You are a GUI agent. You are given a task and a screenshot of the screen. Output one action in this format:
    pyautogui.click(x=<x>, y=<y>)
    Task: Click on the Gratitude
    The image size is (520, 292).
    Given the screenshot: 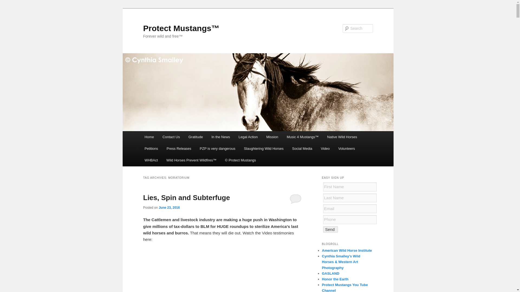 What is the action you would take?
    pyautogui.click(x=196, y=137)
    